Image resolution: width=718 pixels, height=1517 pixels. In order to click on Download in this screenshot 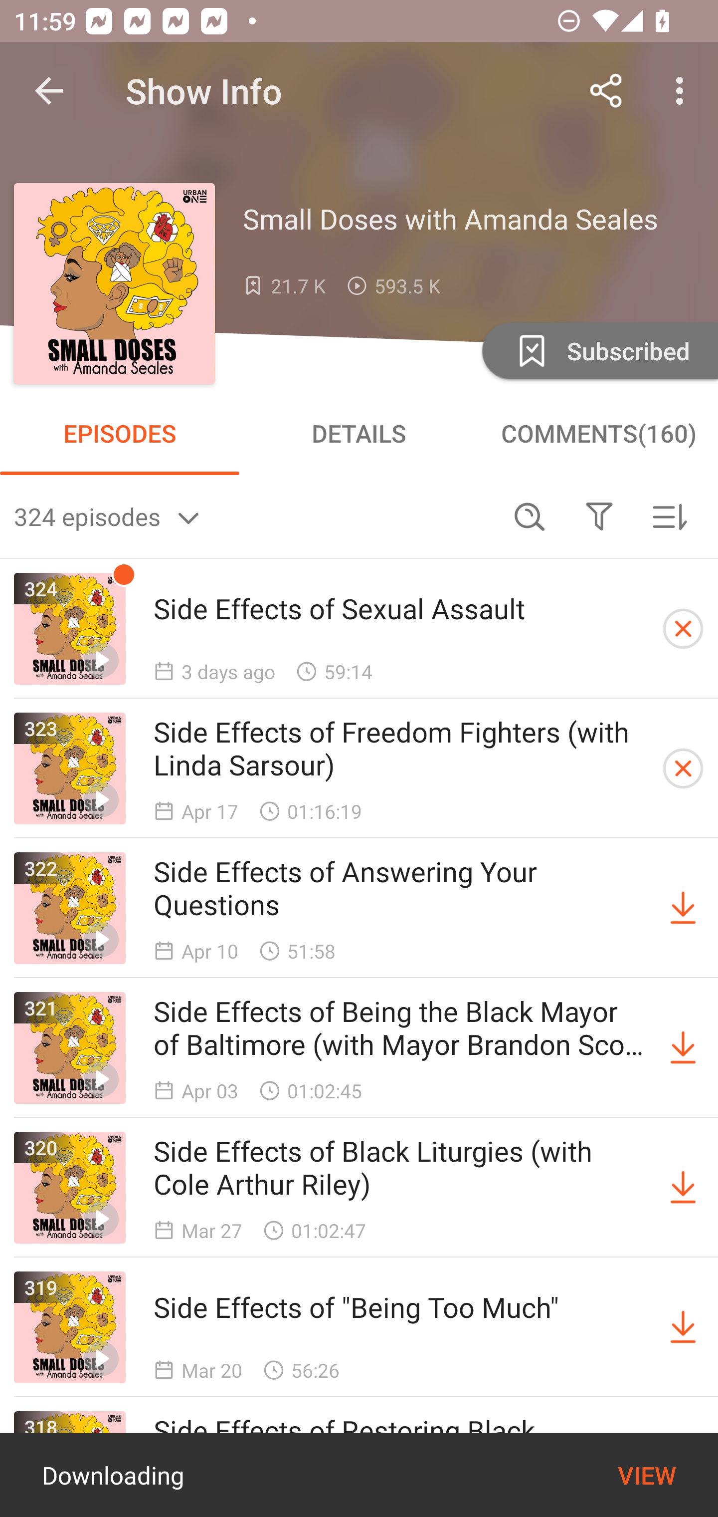, I will do `click(683, 1327)`.